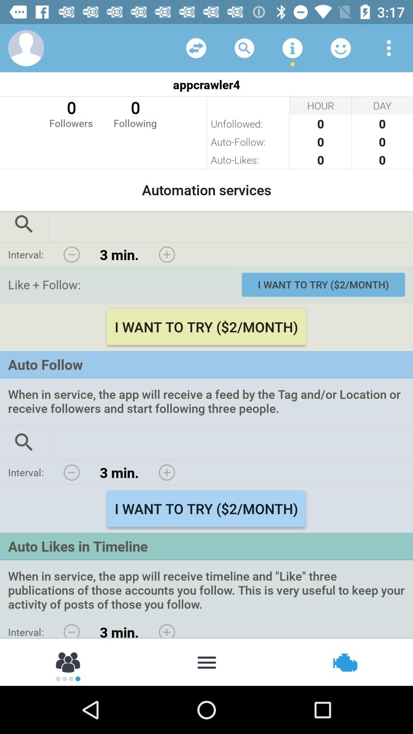 The width and height of the screenshot is (413, 734). What do you see at coordinates (293, 48) in the screenshot?
I see `more information` at bounding box center [293, 48].